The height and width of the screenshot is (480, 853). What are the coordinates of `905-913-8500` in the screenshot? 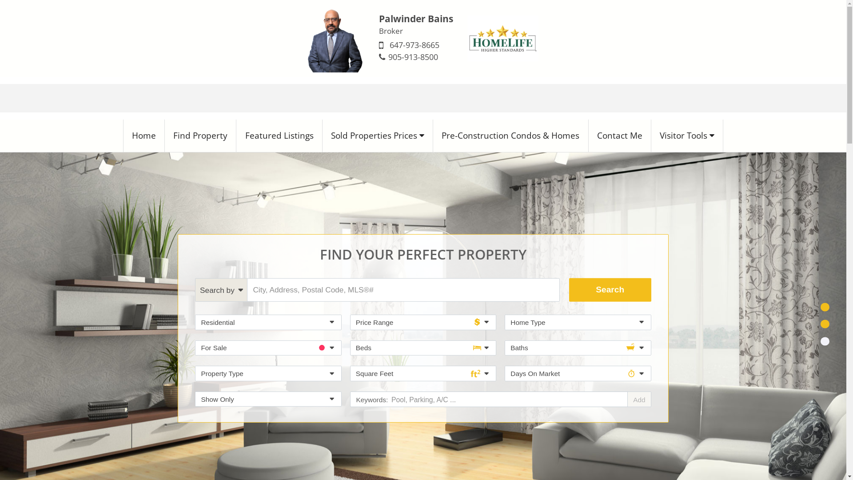 It's located at (413, 57).